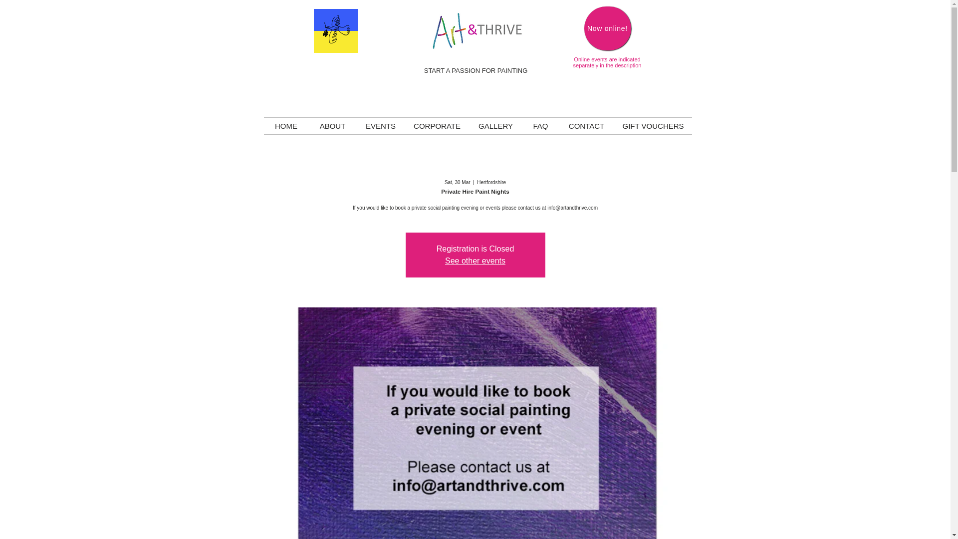 This screenshot has width=958, height=539. What do you see at coordinates (380, 126) in the screenshot?
I see `EVENTS` at bounding box center [380, 126].